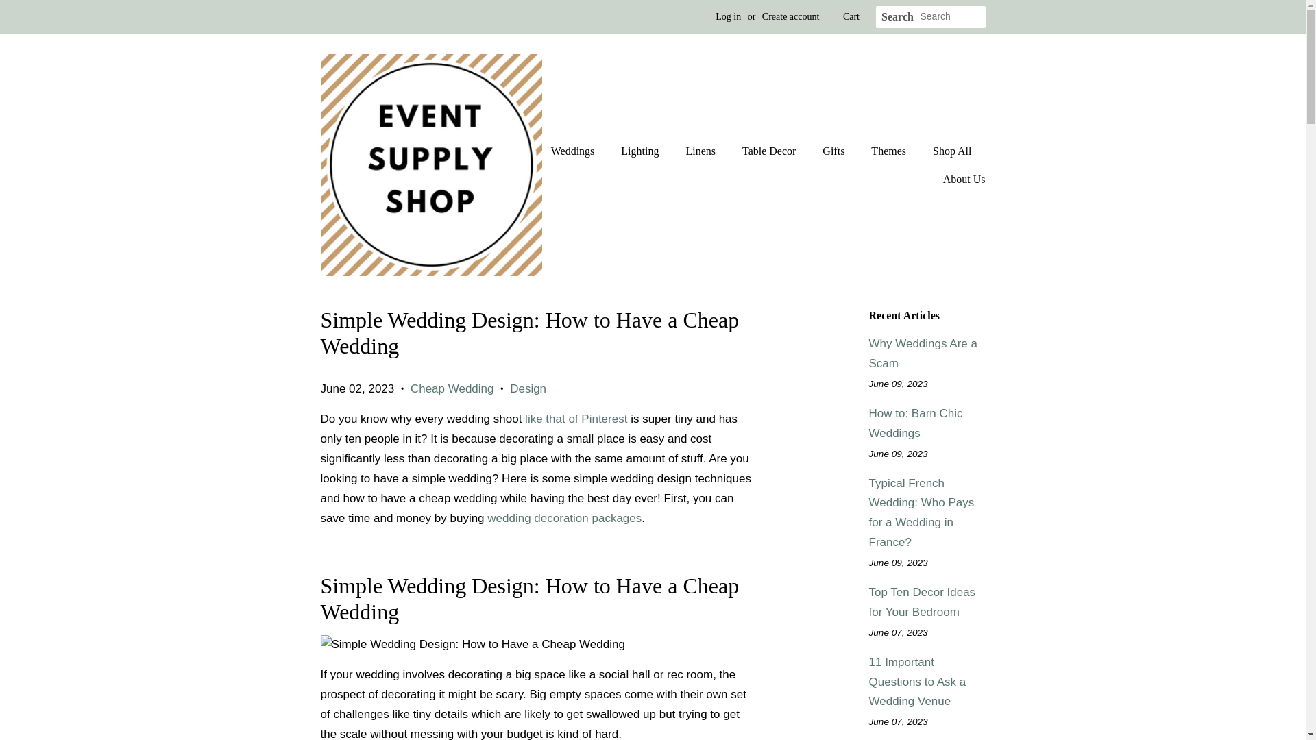  Describe the element at coordinates (642, 151) in the screenshot. I see `Lighting` at that location.